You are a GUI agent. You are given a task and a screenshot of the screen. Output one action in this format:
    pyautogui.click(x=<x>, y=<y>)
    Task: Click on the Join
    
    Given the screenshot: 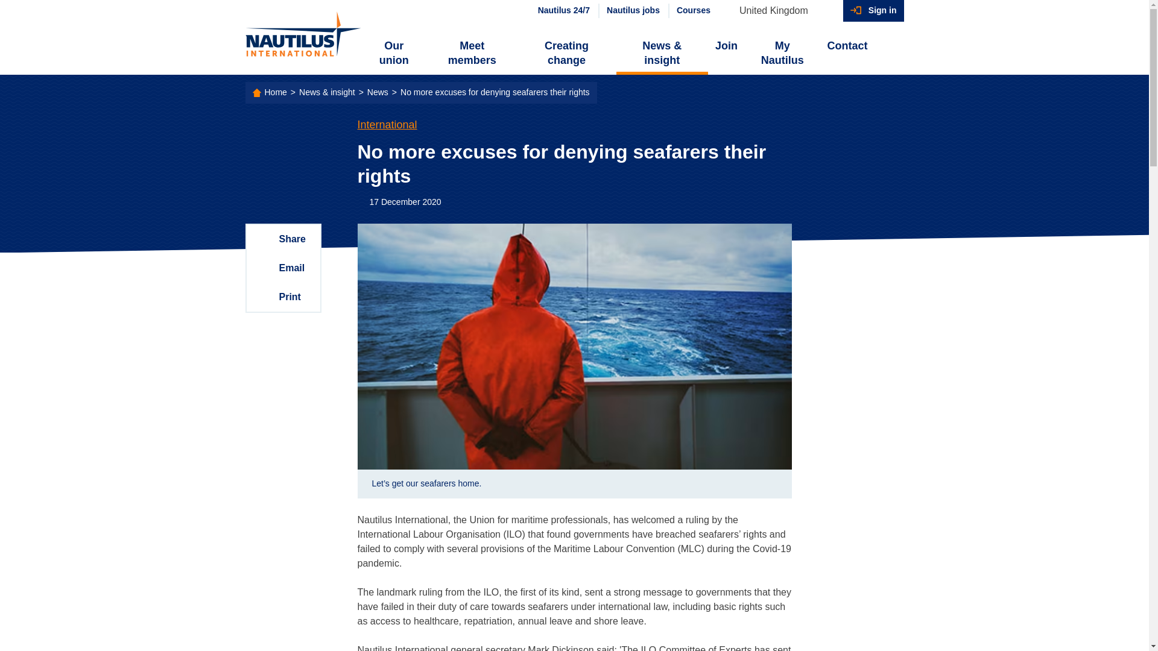 What is the action you would take?
    pyautogui.click(x=726, y=46)
    